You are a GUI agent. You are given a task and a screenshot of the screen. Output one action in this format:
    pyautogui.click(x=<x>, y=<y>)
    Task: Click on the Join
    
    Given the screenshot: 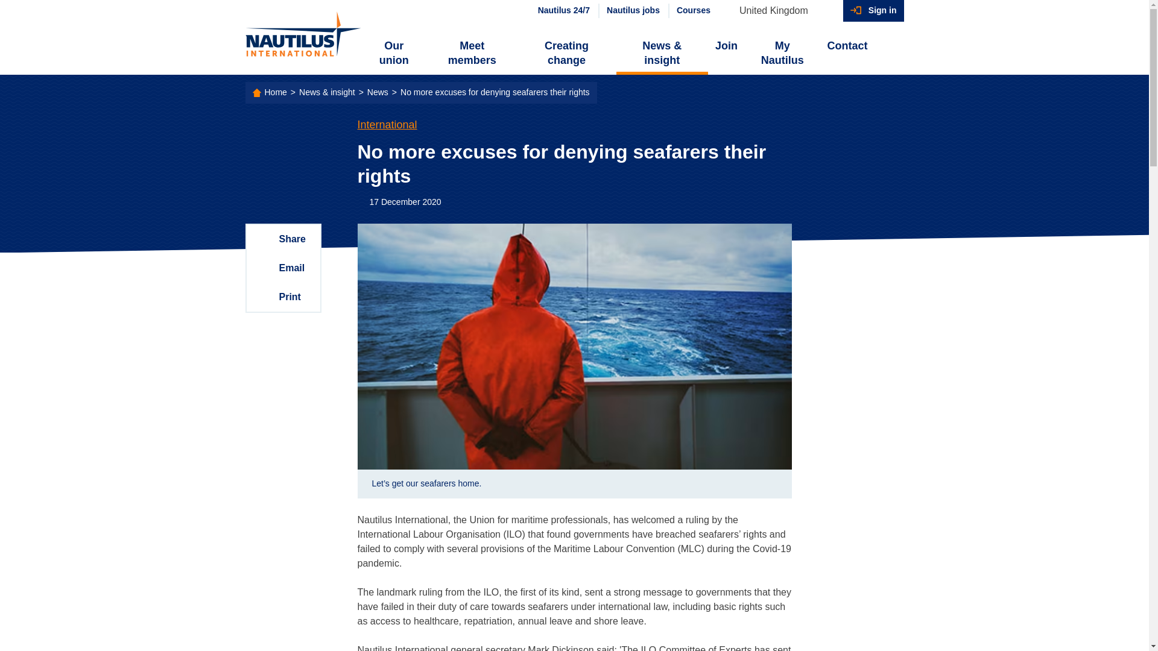 What is the action you would take?
    pyautogui.click(x=726, y=46)
    